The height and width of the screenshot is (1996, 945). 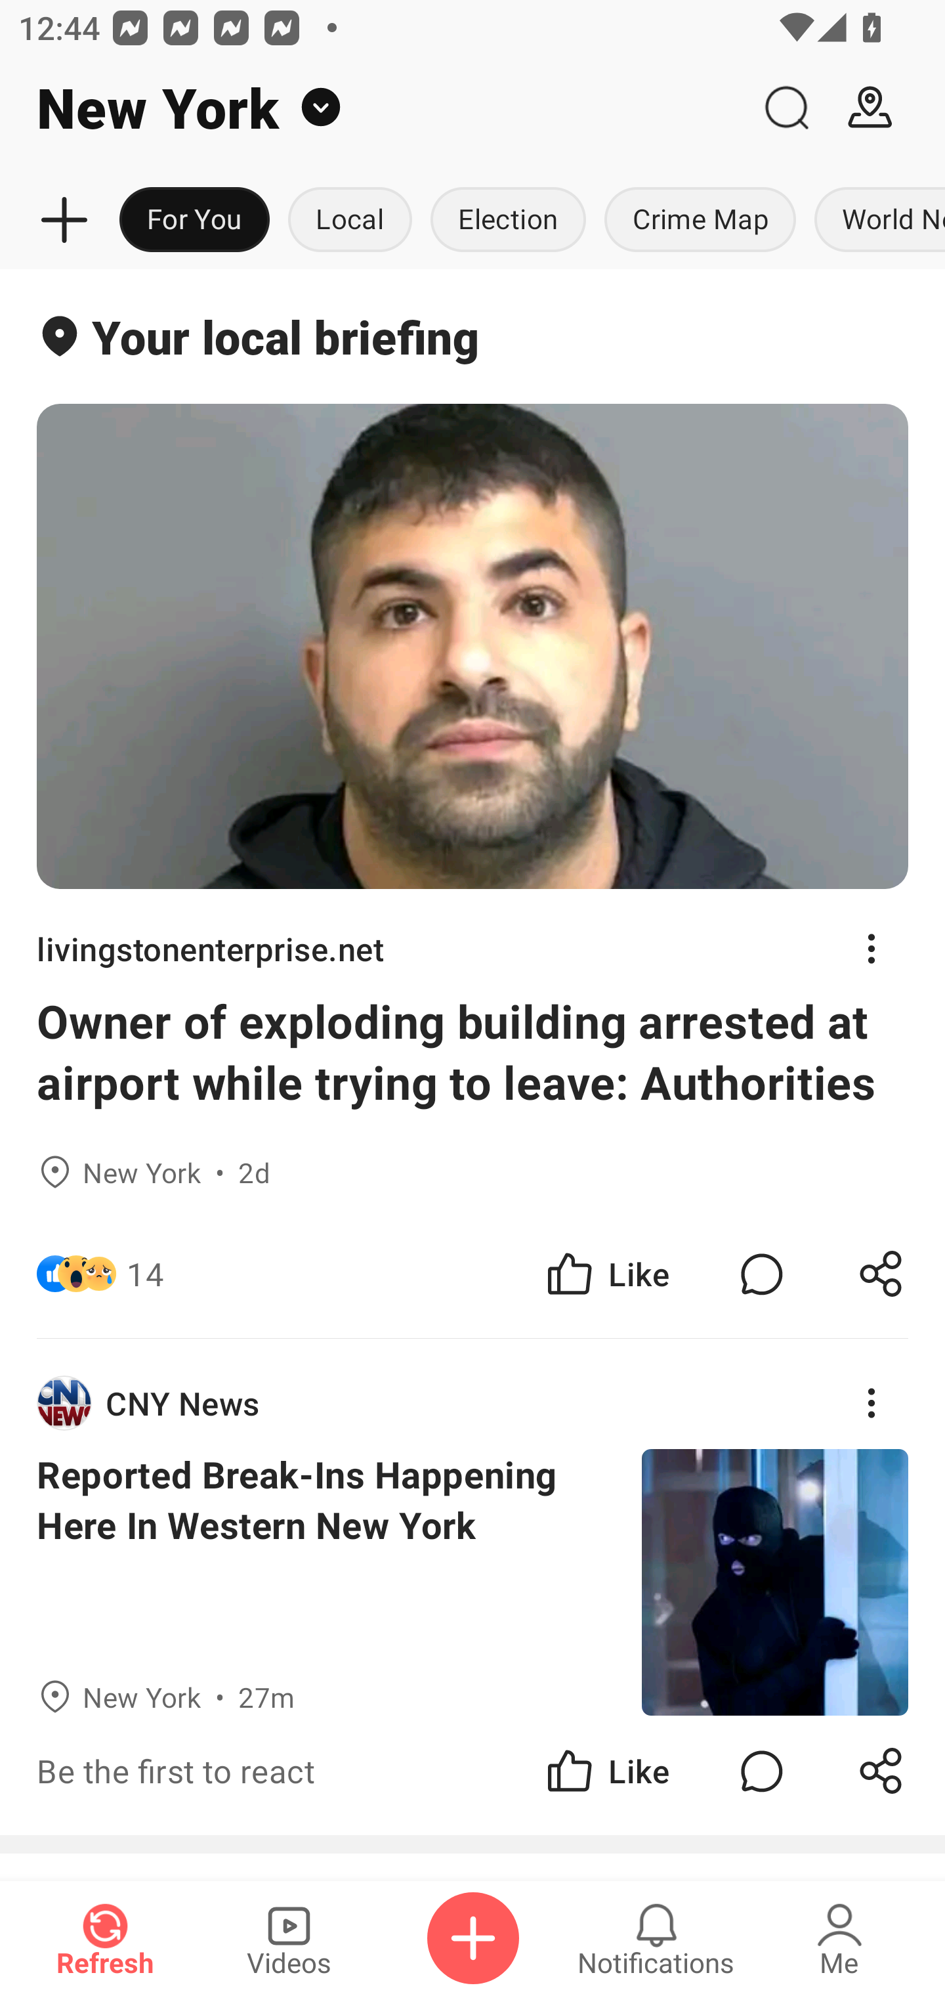 What do you see at coordinates (508, 221) in the screenshot?
I see `Election` at bounding box center [508, 221].